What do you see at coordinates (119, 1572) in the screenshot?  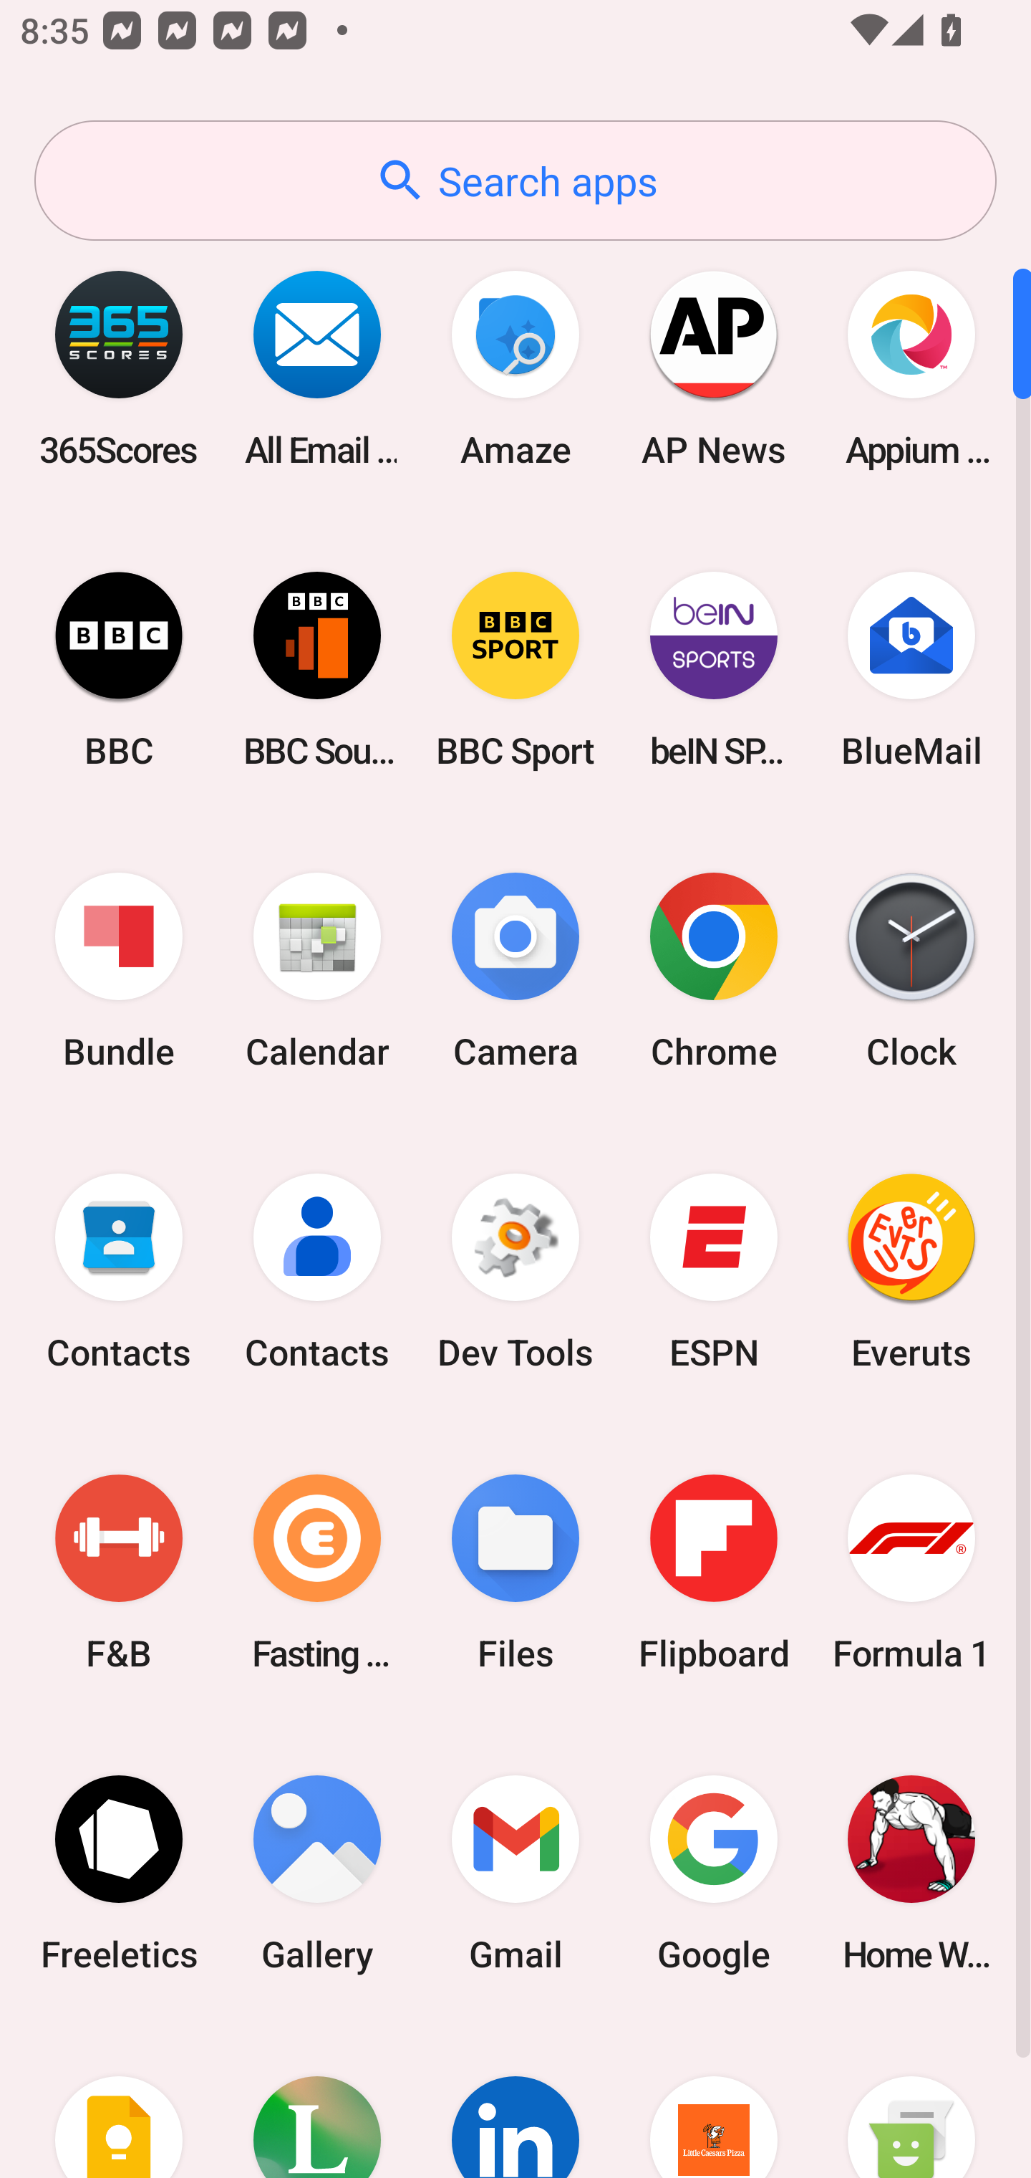 I see `F&B` at bounding box center [119, 1572].